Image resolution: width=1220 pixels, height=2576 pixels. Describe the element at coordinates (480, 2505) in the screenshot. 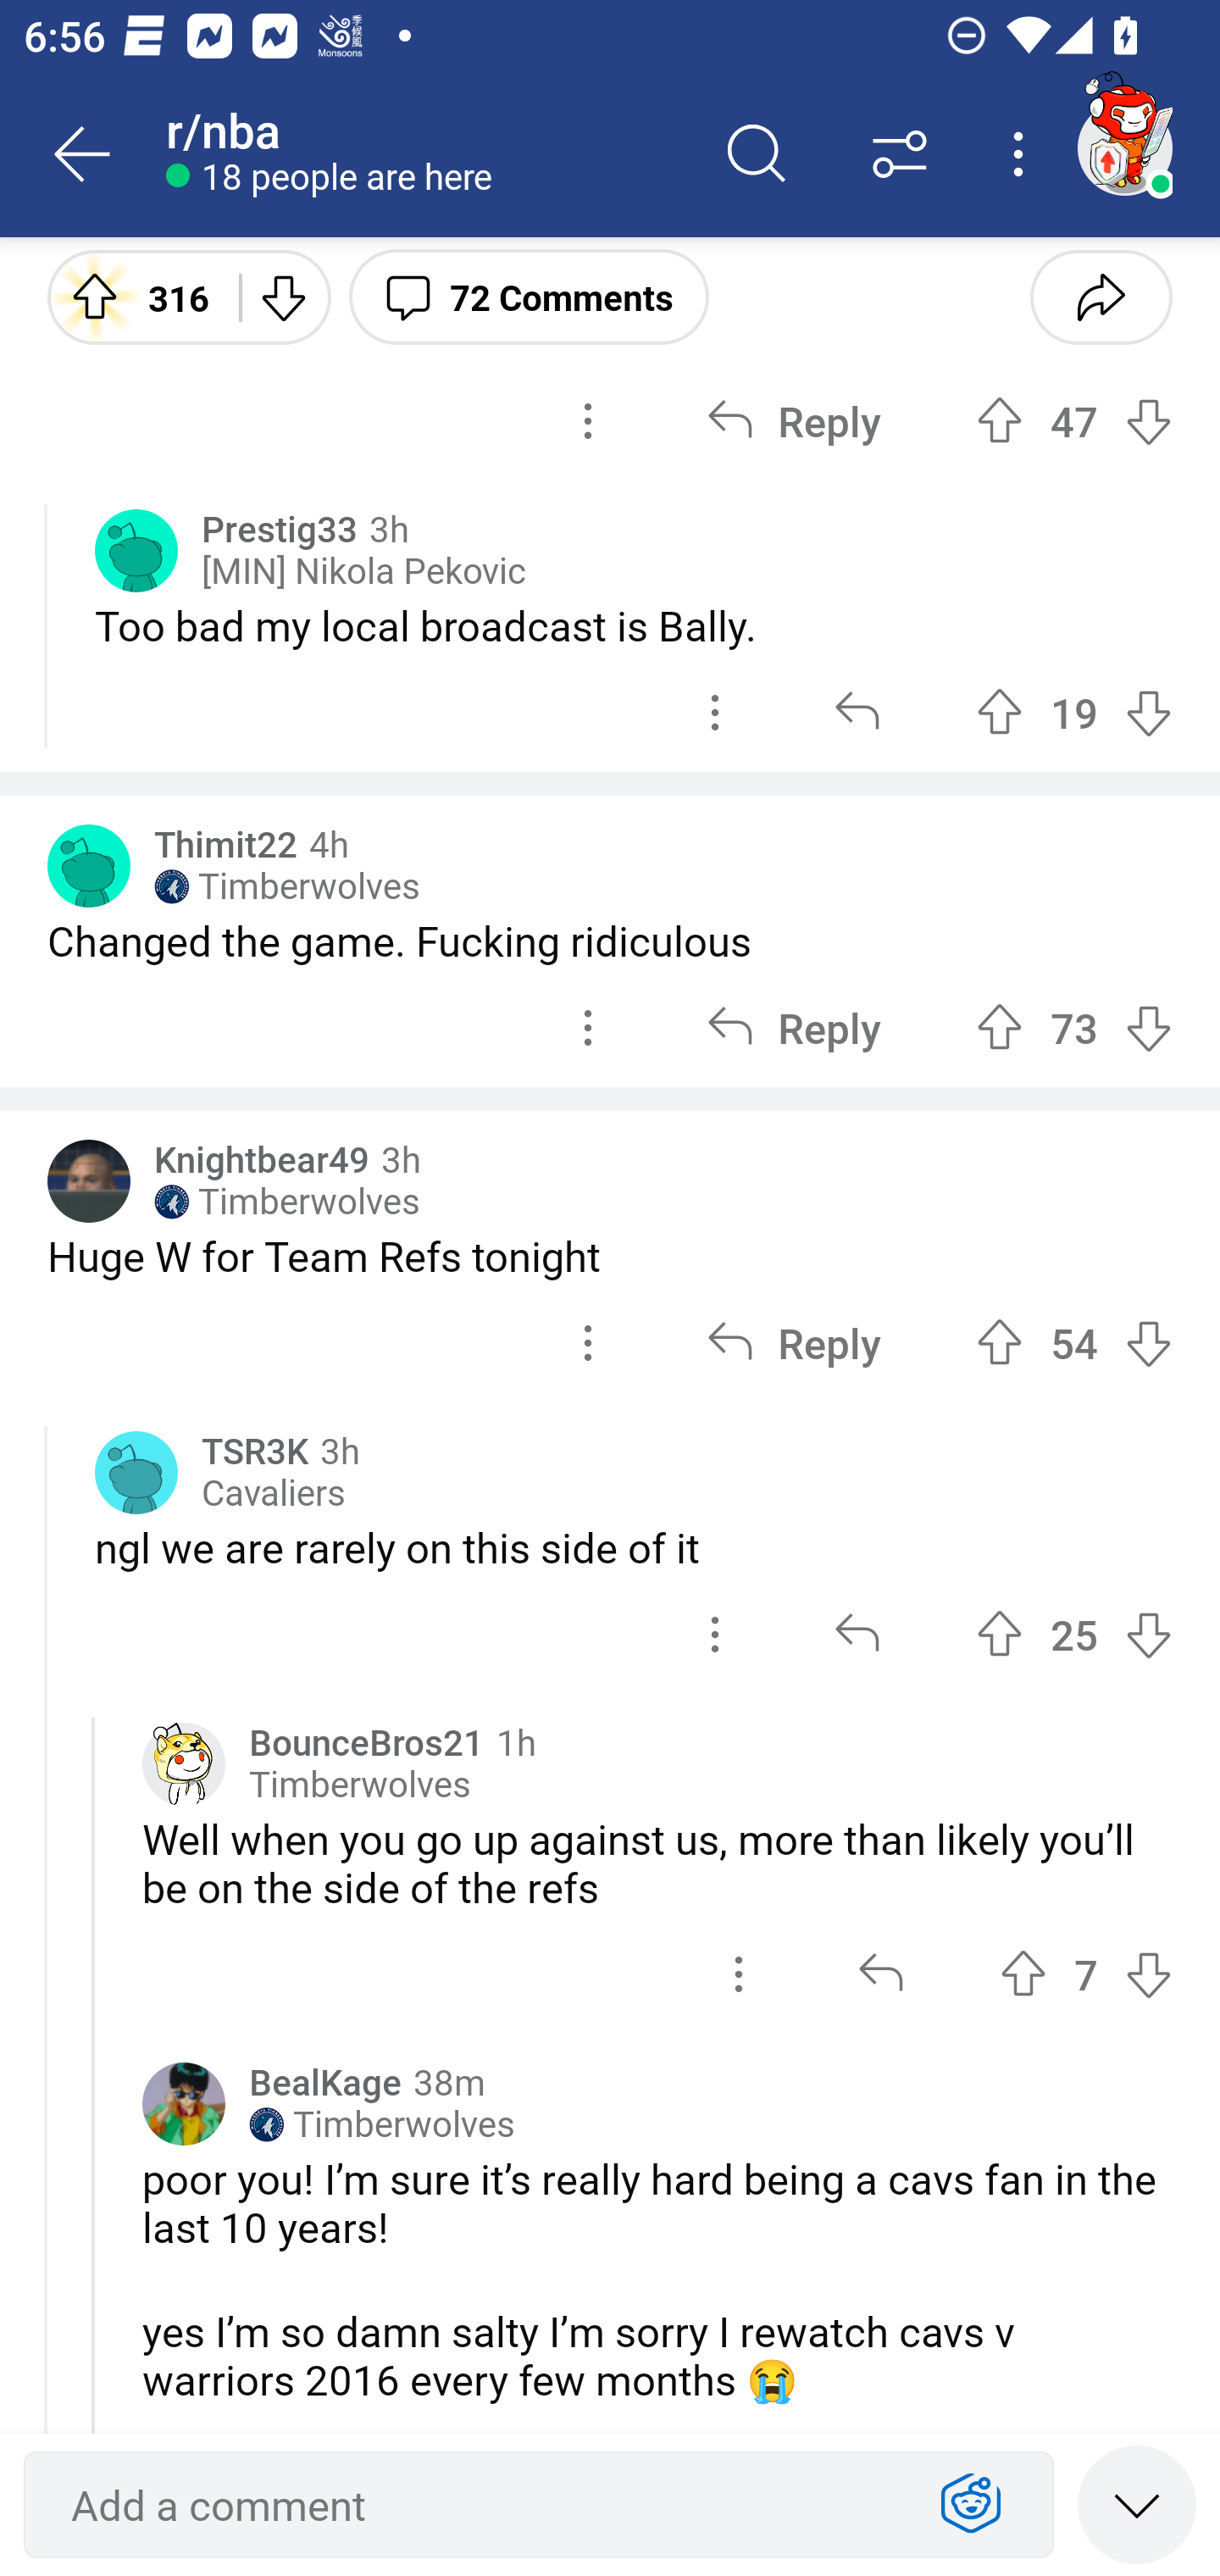

I see `Add a comment` at that location.